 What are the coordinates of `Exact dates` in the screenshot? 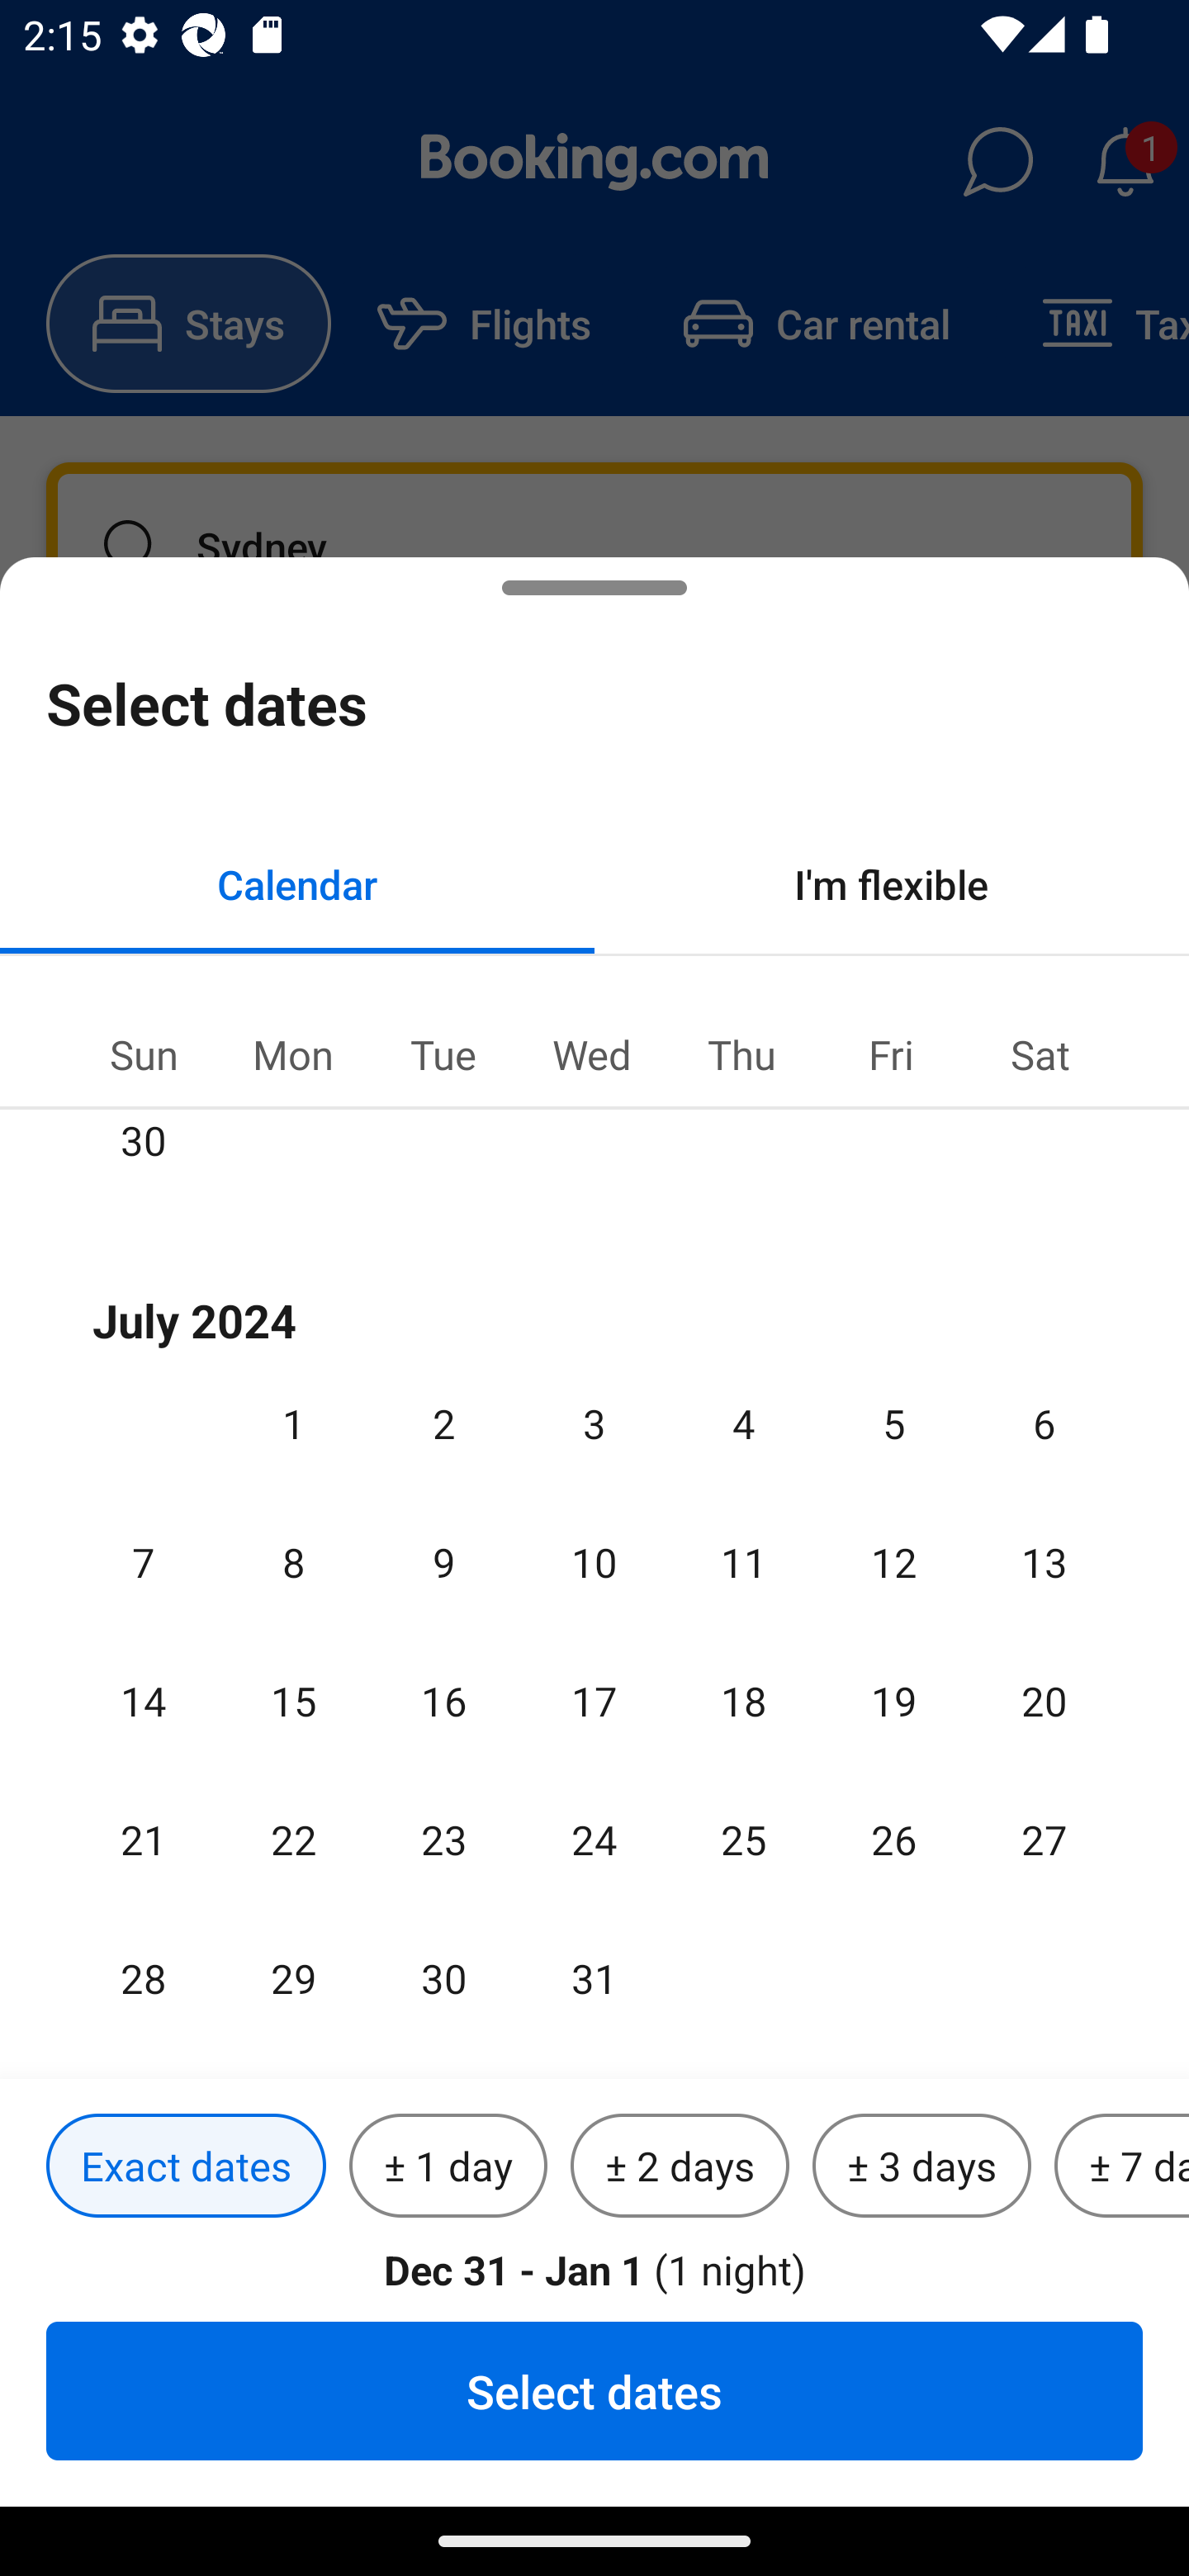 It's located at (186, 2166).